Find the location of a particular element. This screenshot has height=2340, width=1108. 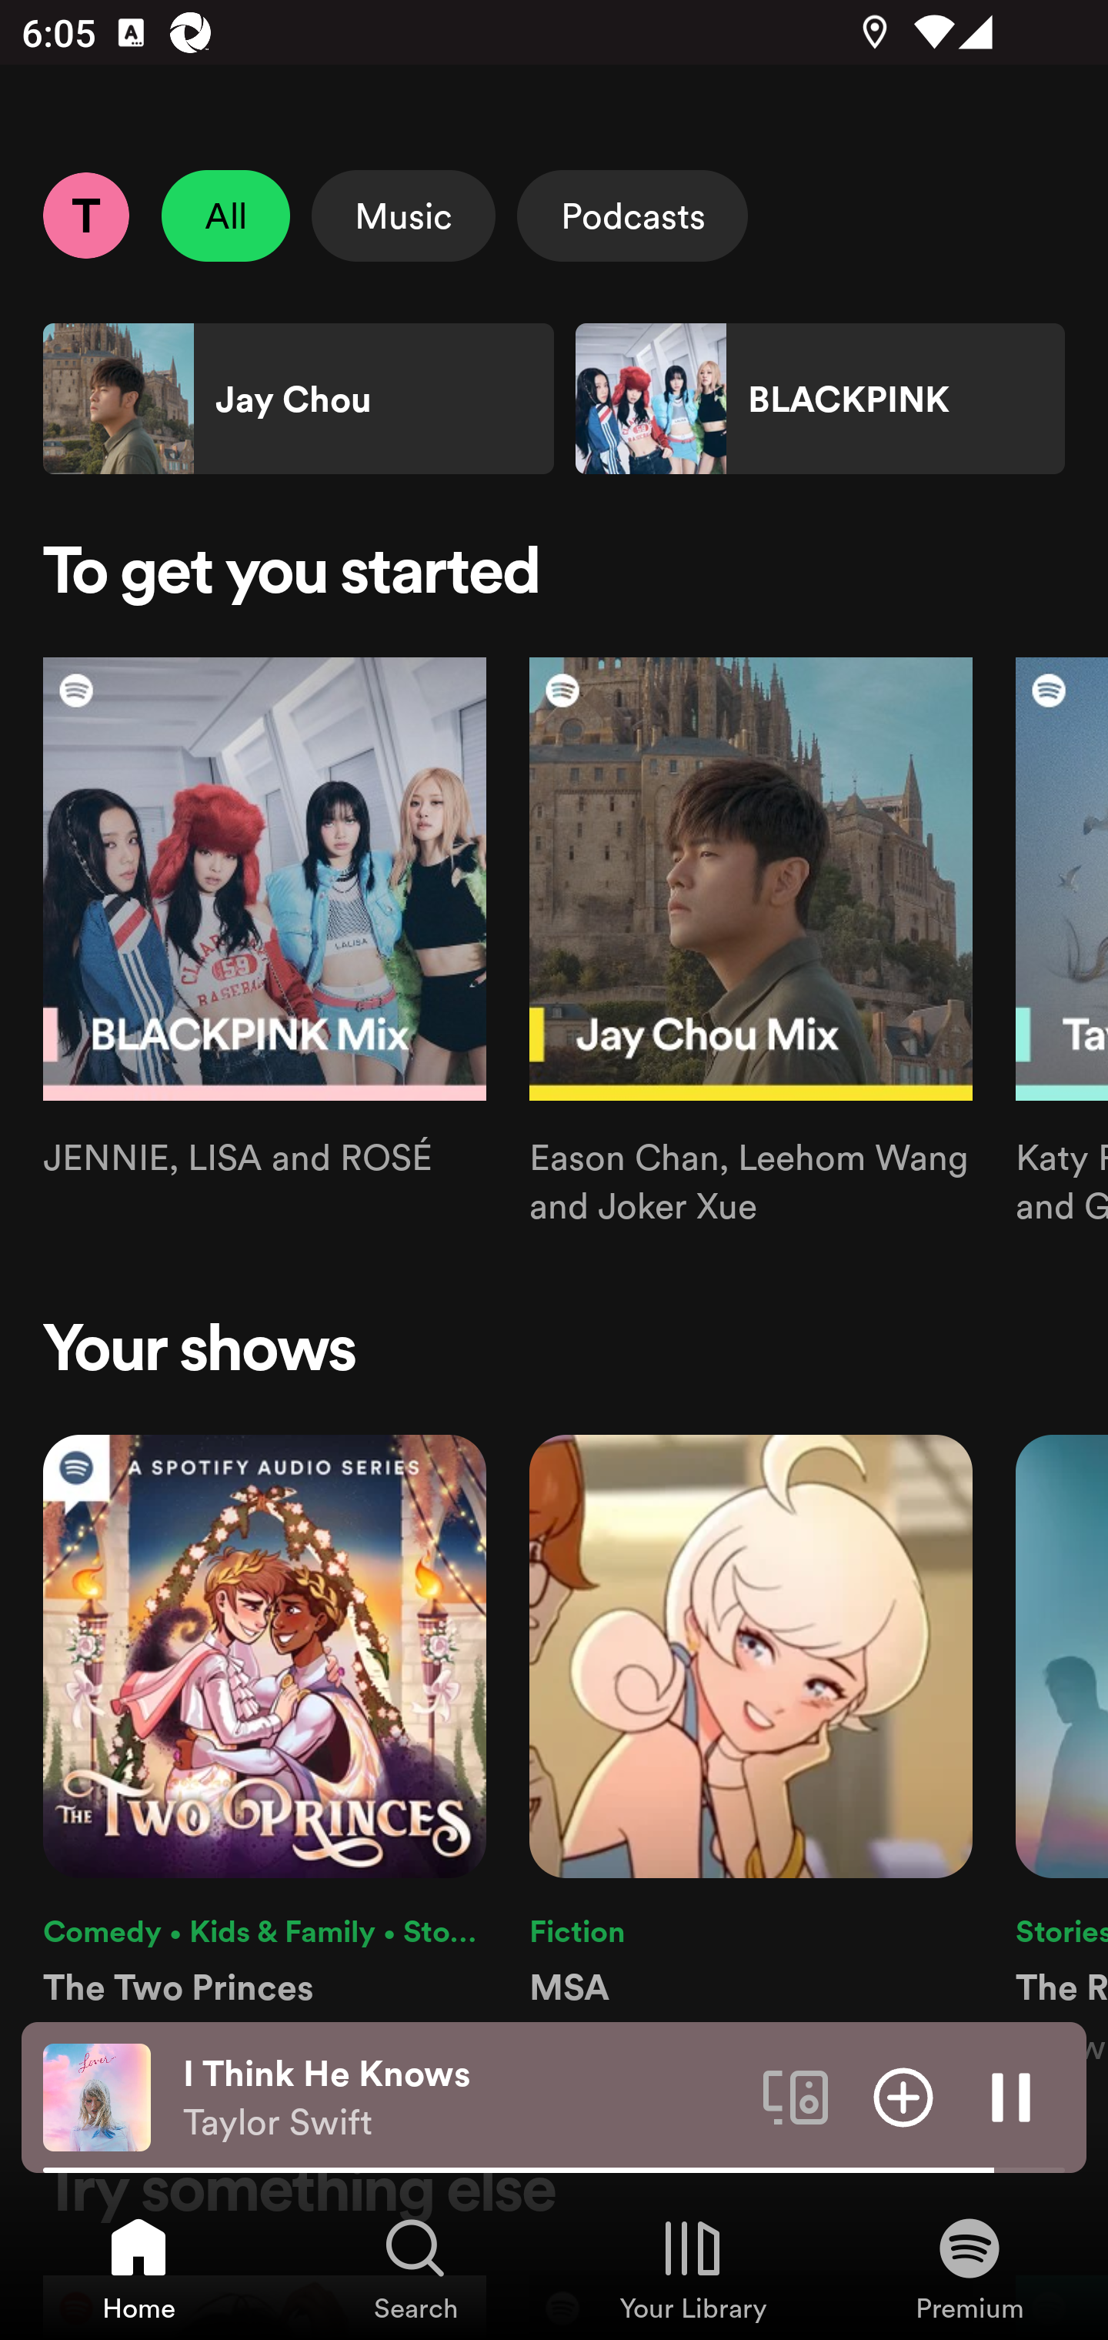

Pause is located at coordinates (1011, 2096).